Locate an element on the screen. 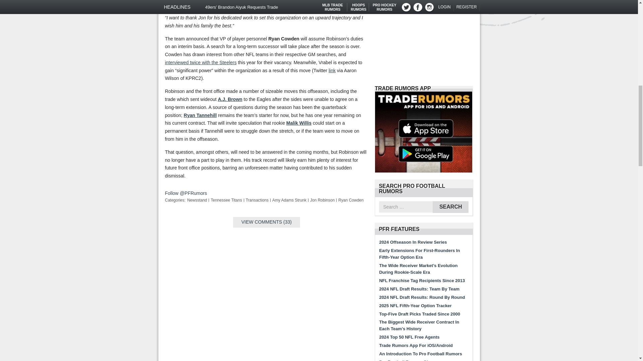 This screenshot has width=643, height=361. View all posts in Transactions is located at coordinates (257, 200).